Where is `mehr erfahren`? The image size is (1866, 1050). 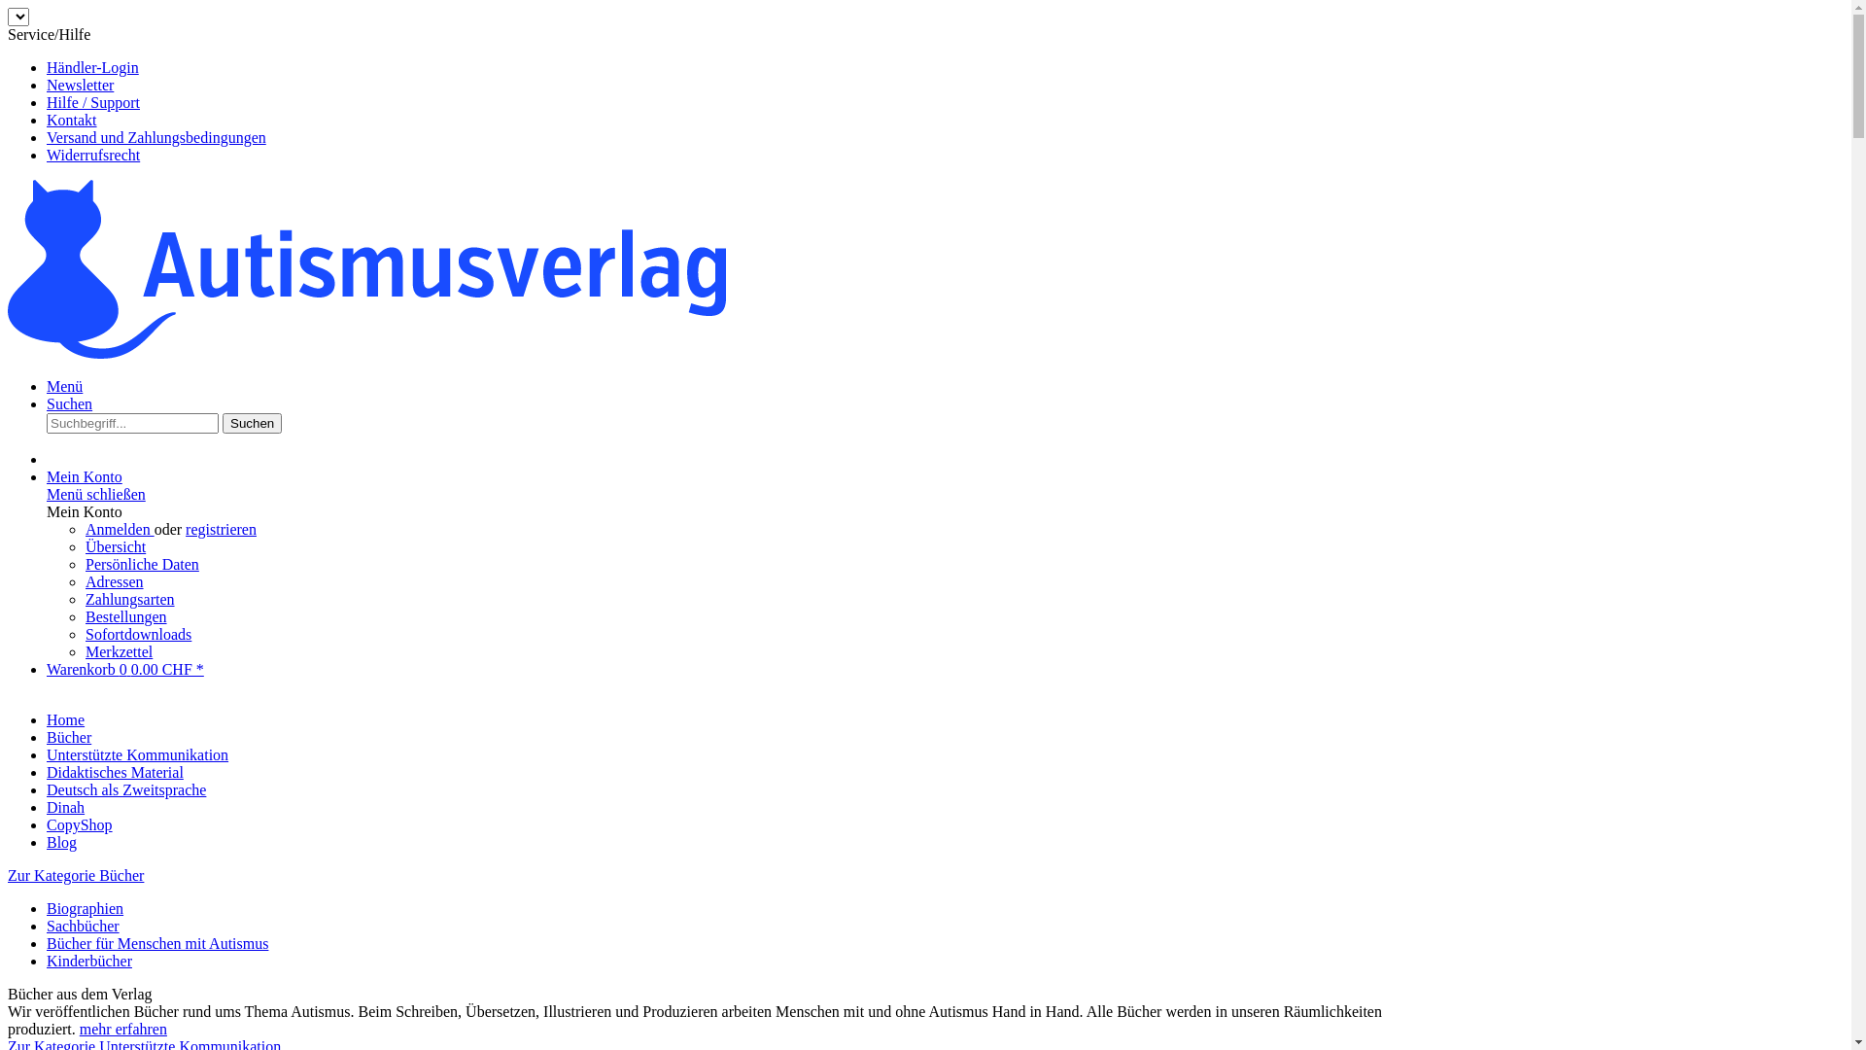
mehr erfahren is located at coordinates (123, 1029).